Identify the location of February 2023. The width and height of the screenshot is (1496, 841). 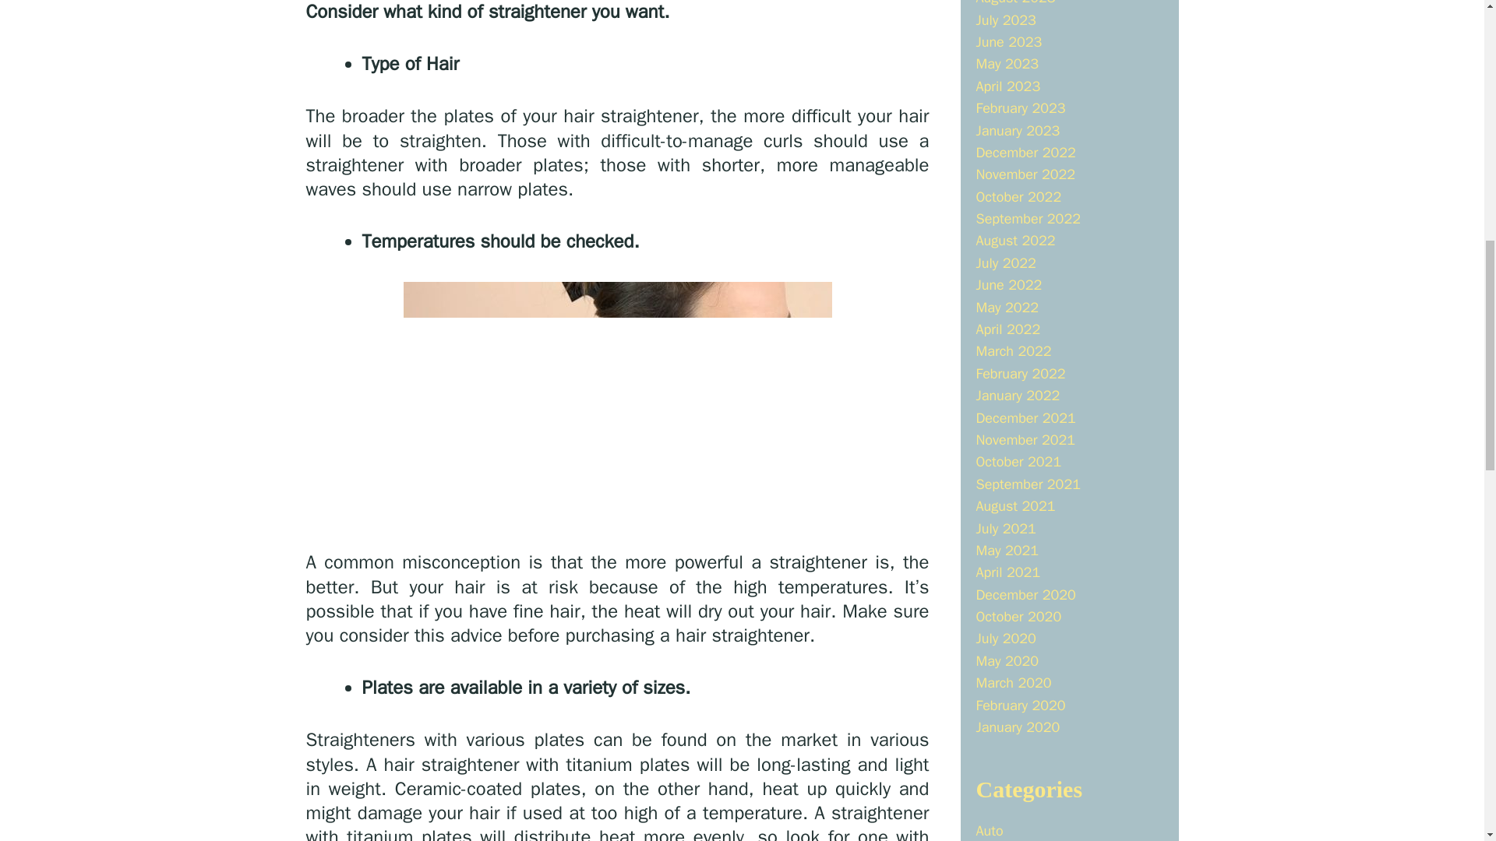
(1020, 108).